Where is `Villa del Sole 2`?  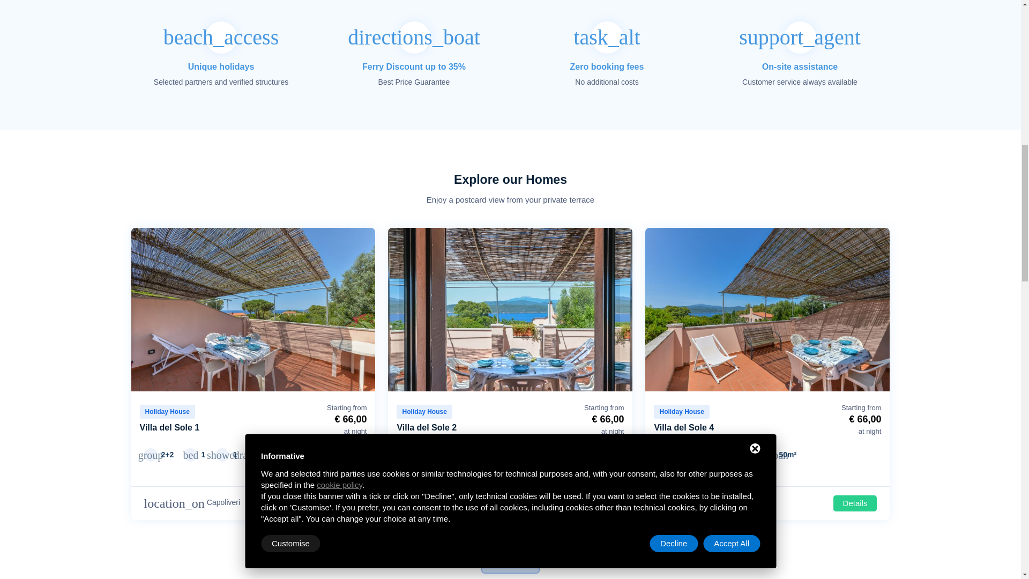 Villa del Sole 2 is located at coordinates (427, 427).